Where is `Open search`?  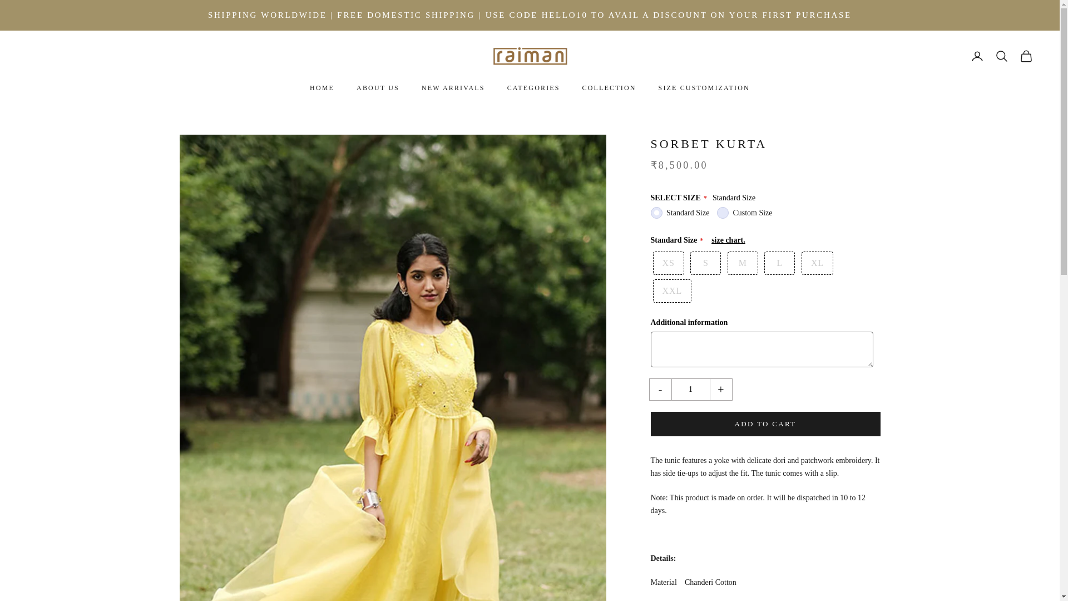
Open search is located at coordinates (1001, 56).